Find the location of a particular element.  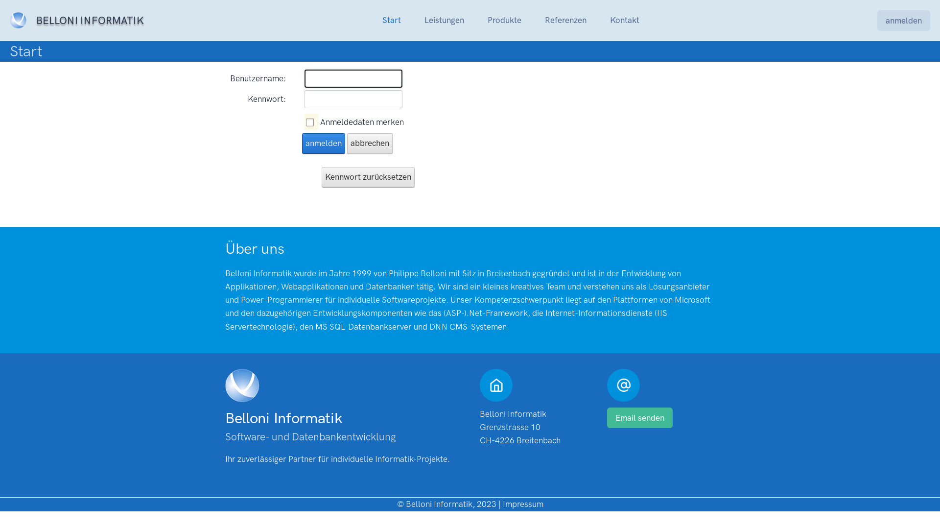

Leistungen is located at coordinates (445, 21).